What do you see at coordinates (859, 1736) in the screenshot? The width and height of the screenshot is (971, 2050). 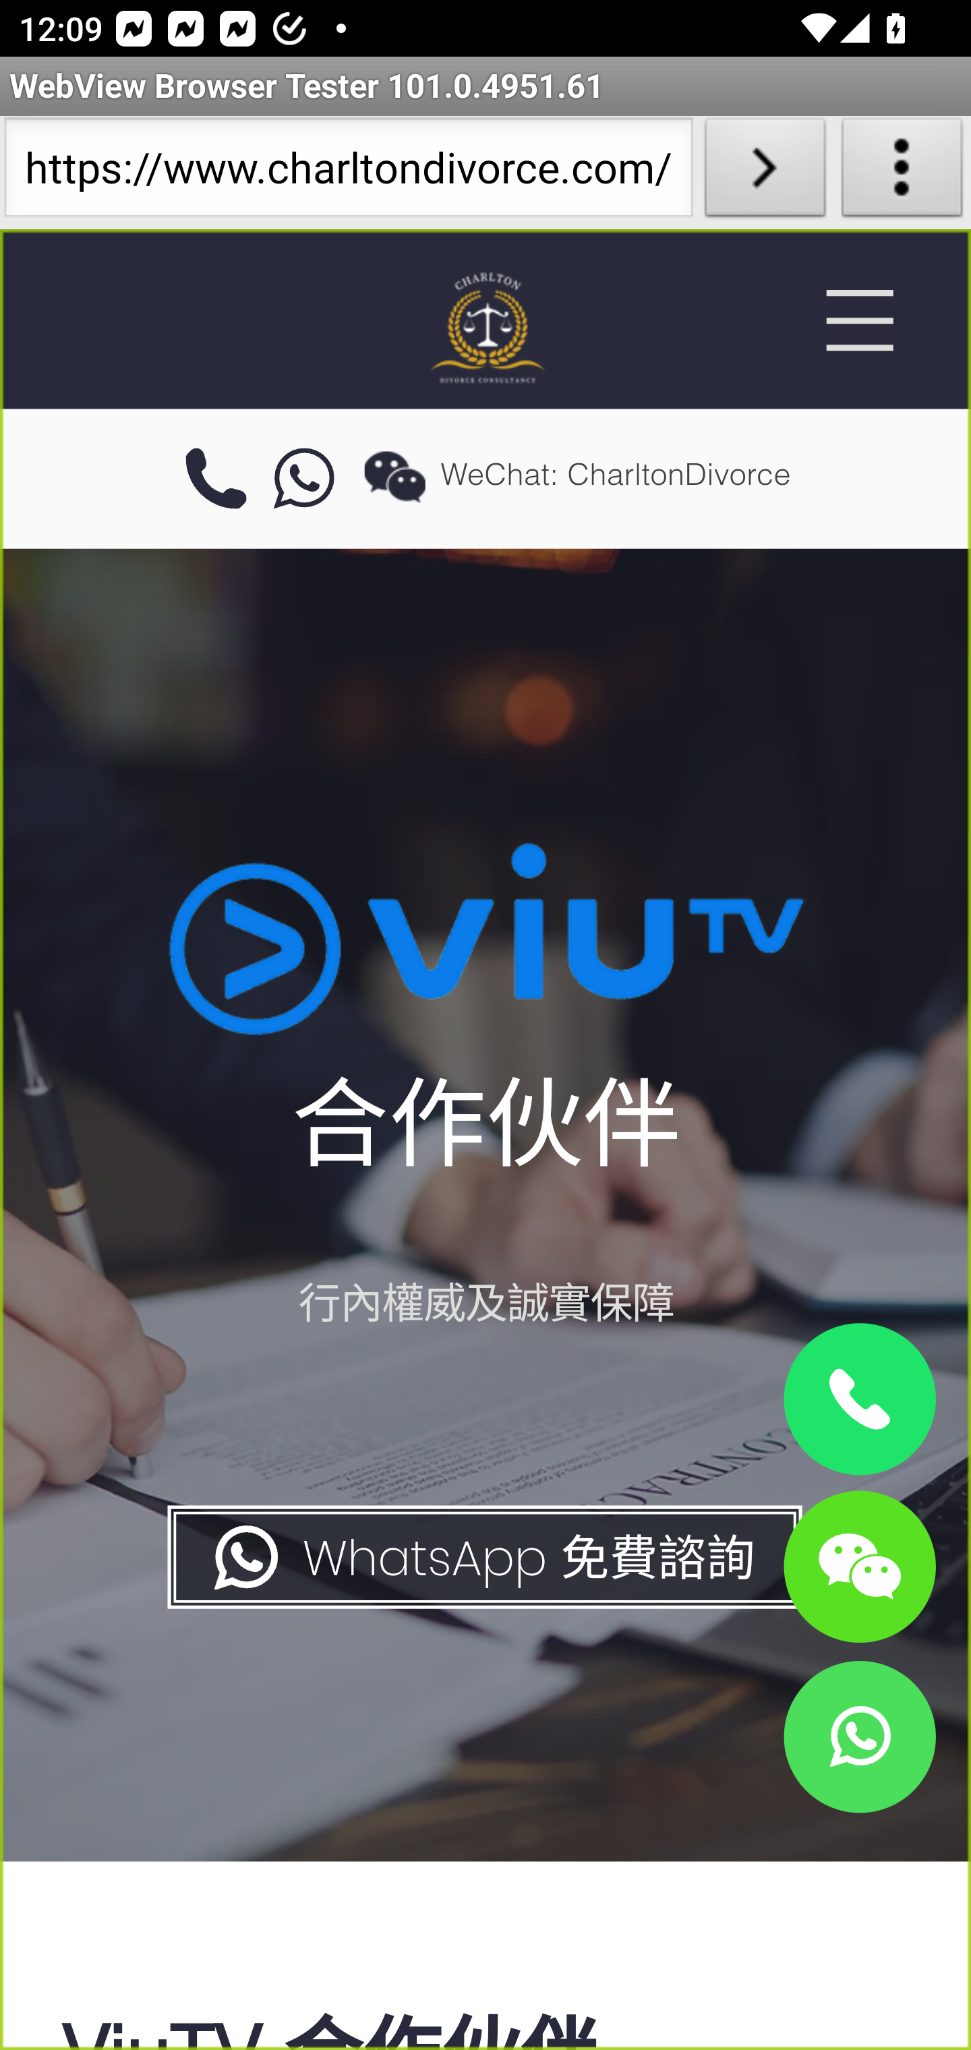 I see `WhatsApp` at bounding box center [859, 1736].